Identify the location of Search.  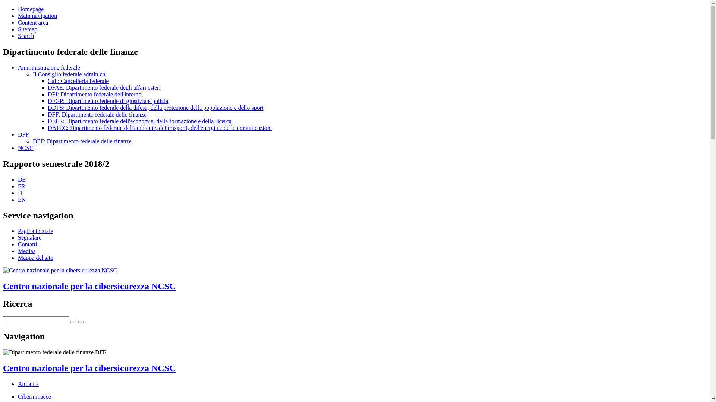
(26, 36).